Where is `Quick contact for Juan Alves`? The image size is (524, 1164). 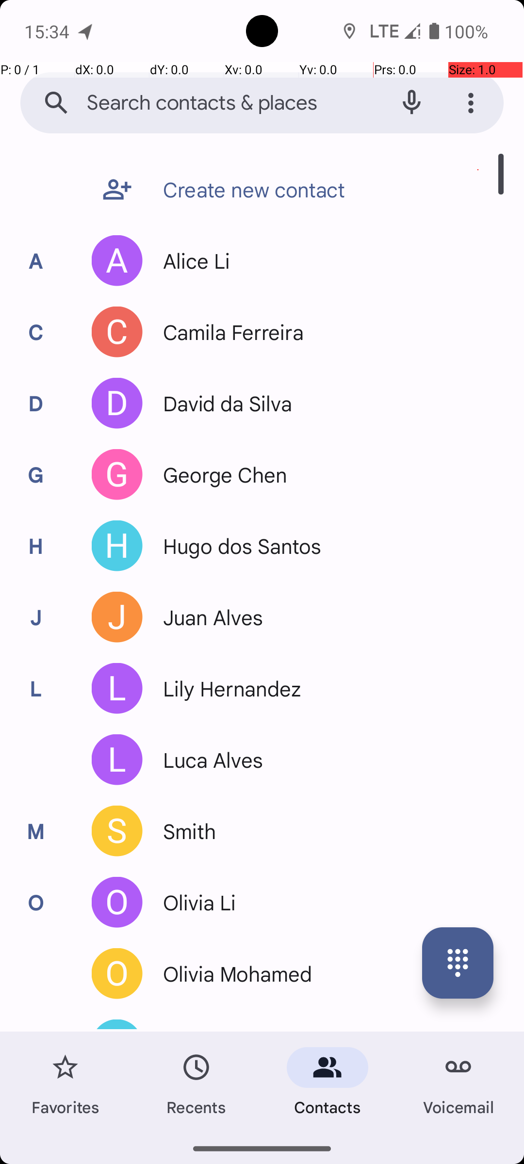
Quick contact for Juan Alves is located at coordinates (117, 617).